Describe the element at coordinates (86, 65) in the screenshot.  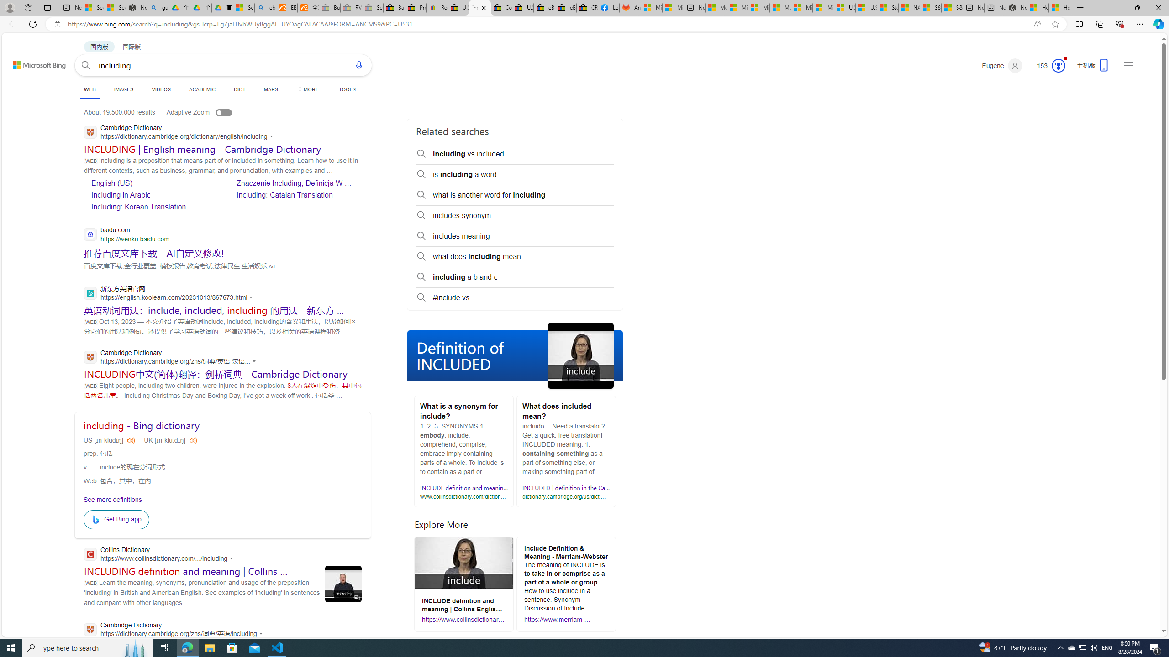
I see `Search button` at that location.